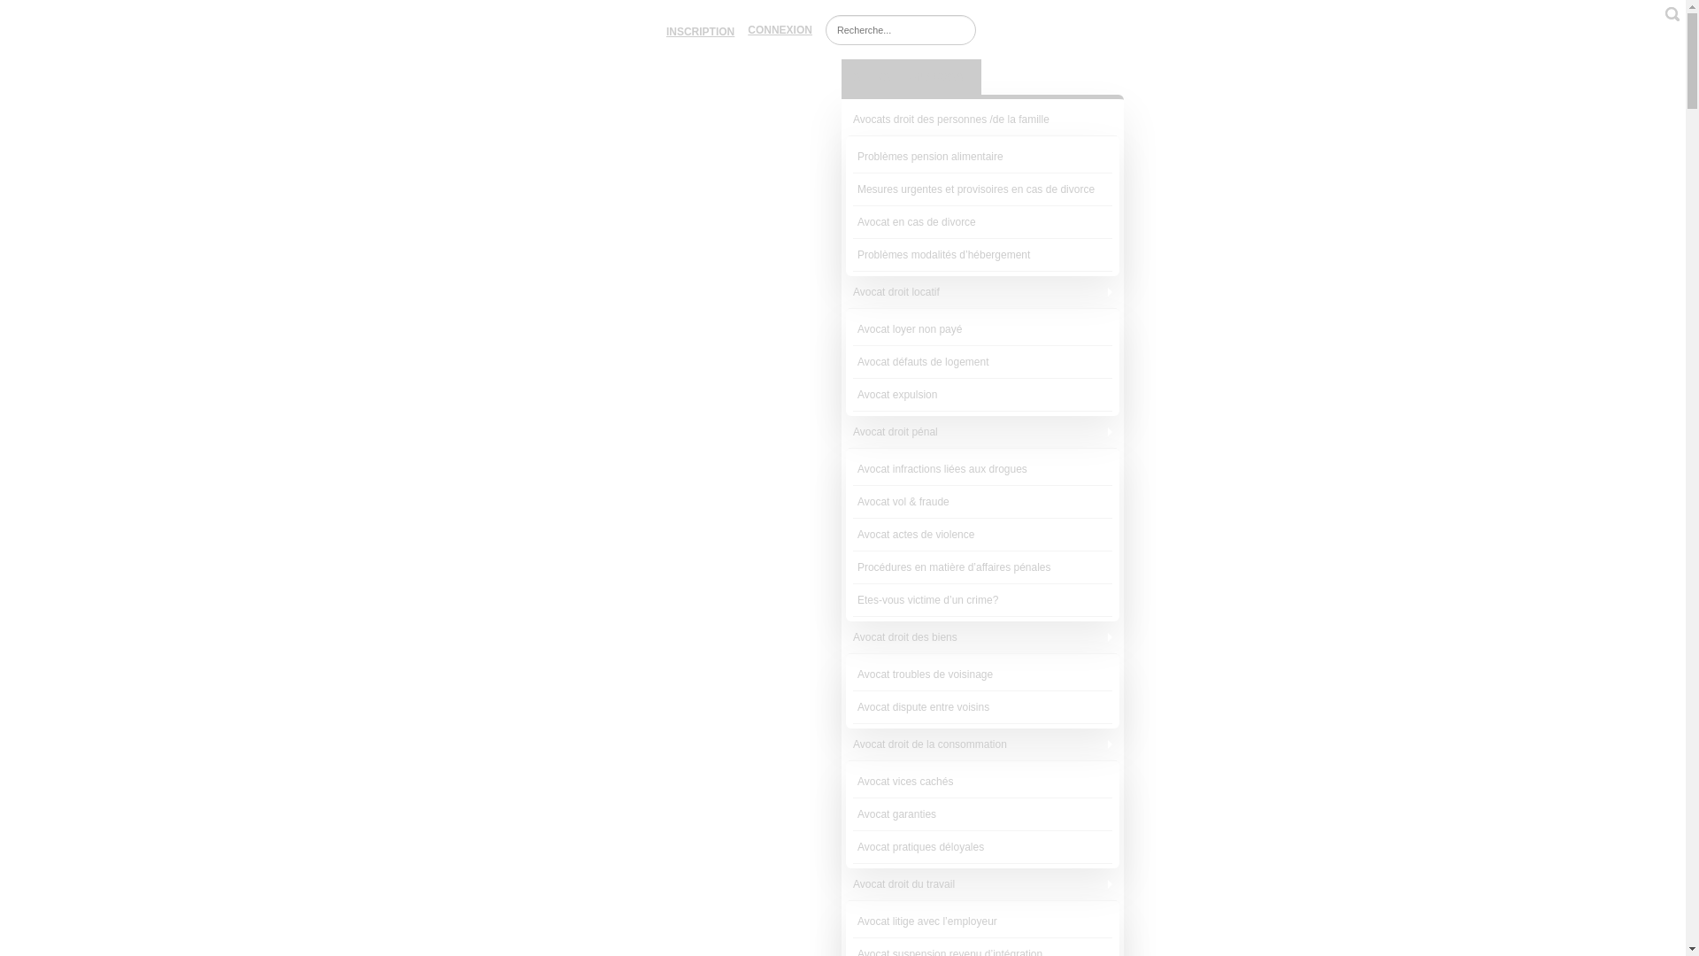 The height and width of the screenshot is (956, 1699). What do you see at coordinates (982, 535) in the screenshot?
I see `Avocat actes de violence` at bounding box center [982, 535].